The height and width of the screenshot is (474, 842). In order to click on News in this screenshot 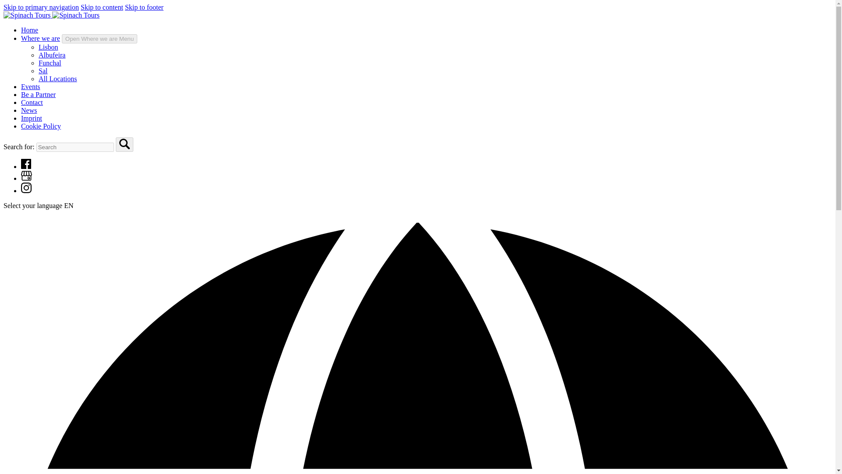, I will do `click(29, 111)`.